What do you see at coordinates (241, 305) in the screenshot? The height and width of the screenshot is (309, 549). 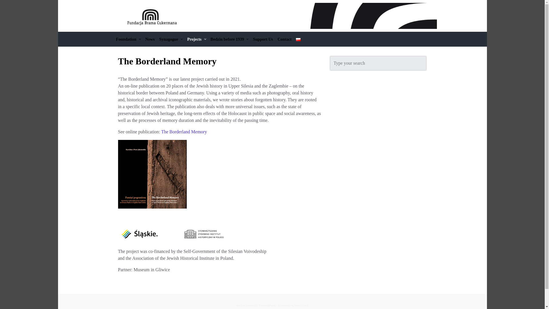 I see `evolve` at bounding box center [241, 305].